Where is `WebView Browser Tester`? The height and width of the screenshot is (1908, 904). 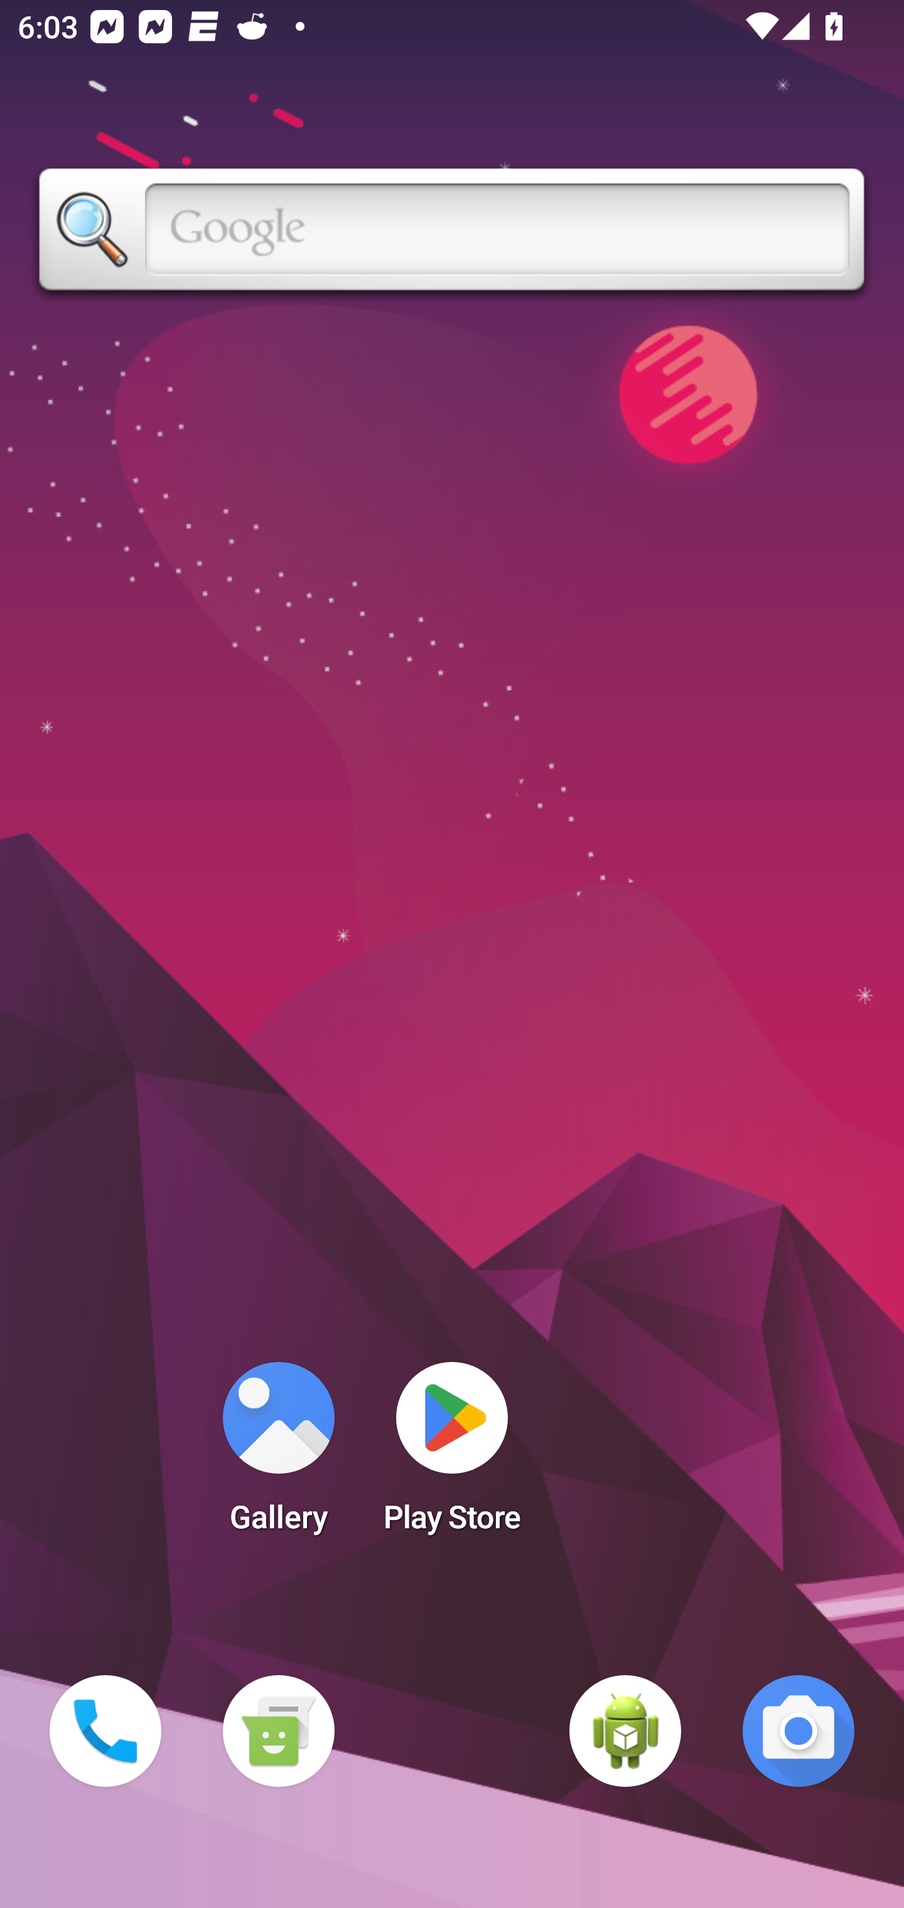 WebView Browser Tester is located at coordinates (625, 1731).